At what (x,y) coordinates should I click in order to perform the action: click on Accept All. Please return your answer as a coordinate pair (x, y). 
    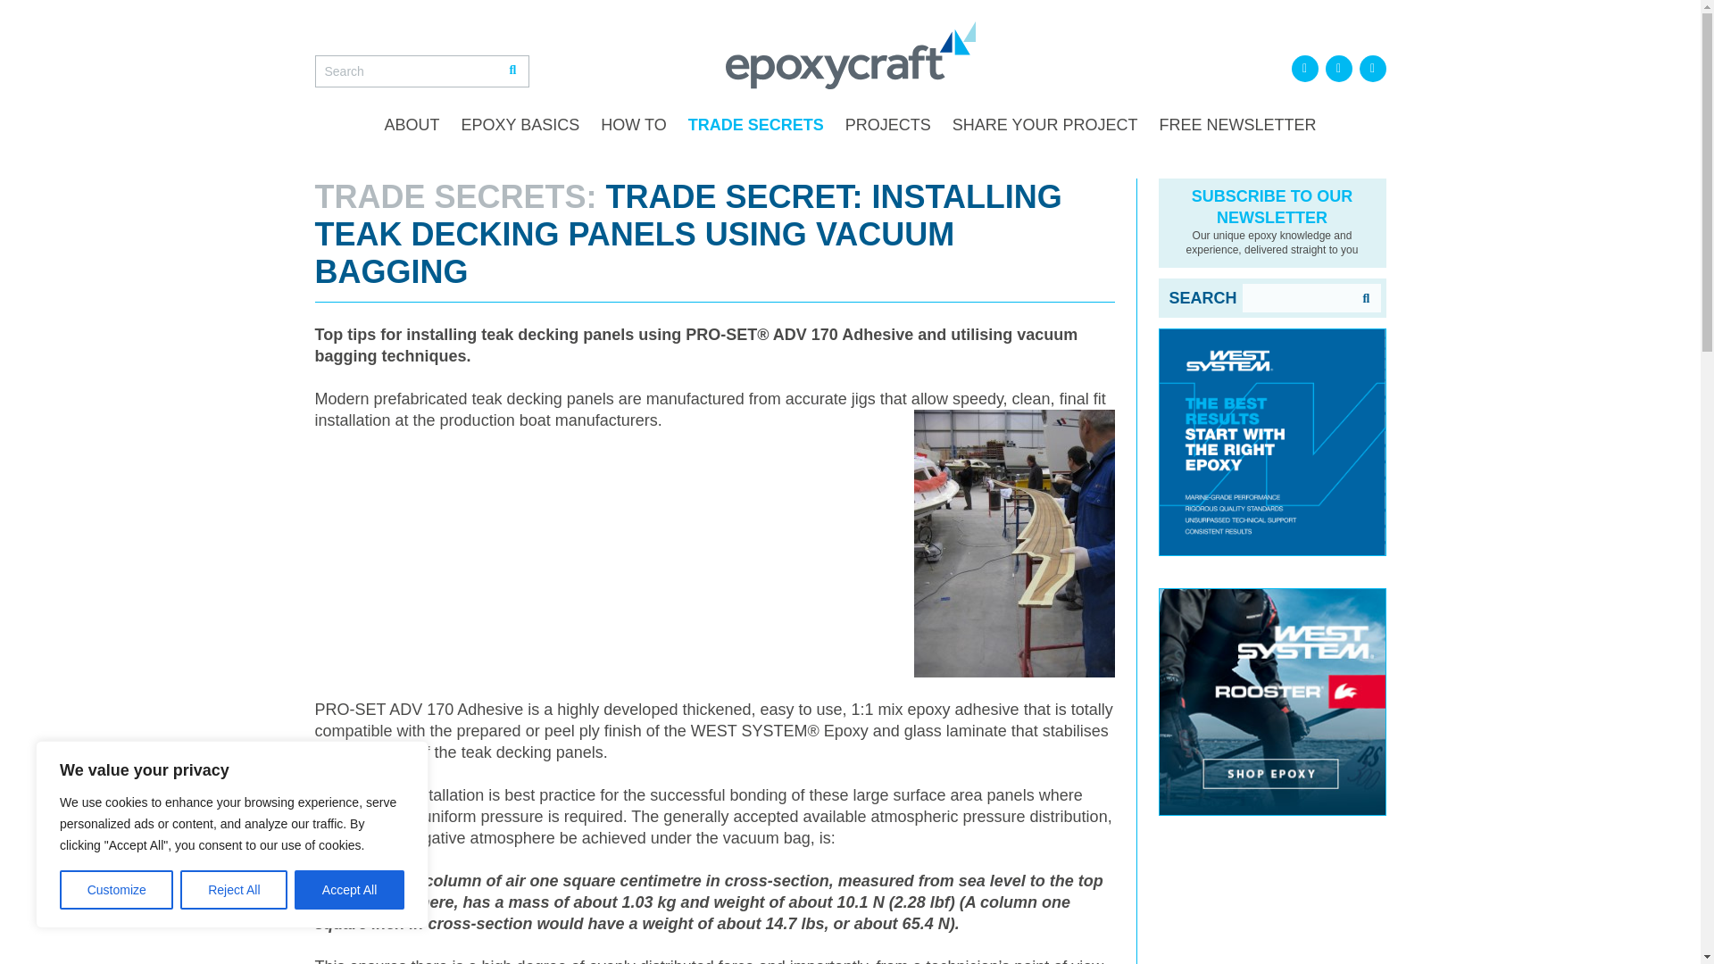
    Looking at the image, I should click on (350, 890).